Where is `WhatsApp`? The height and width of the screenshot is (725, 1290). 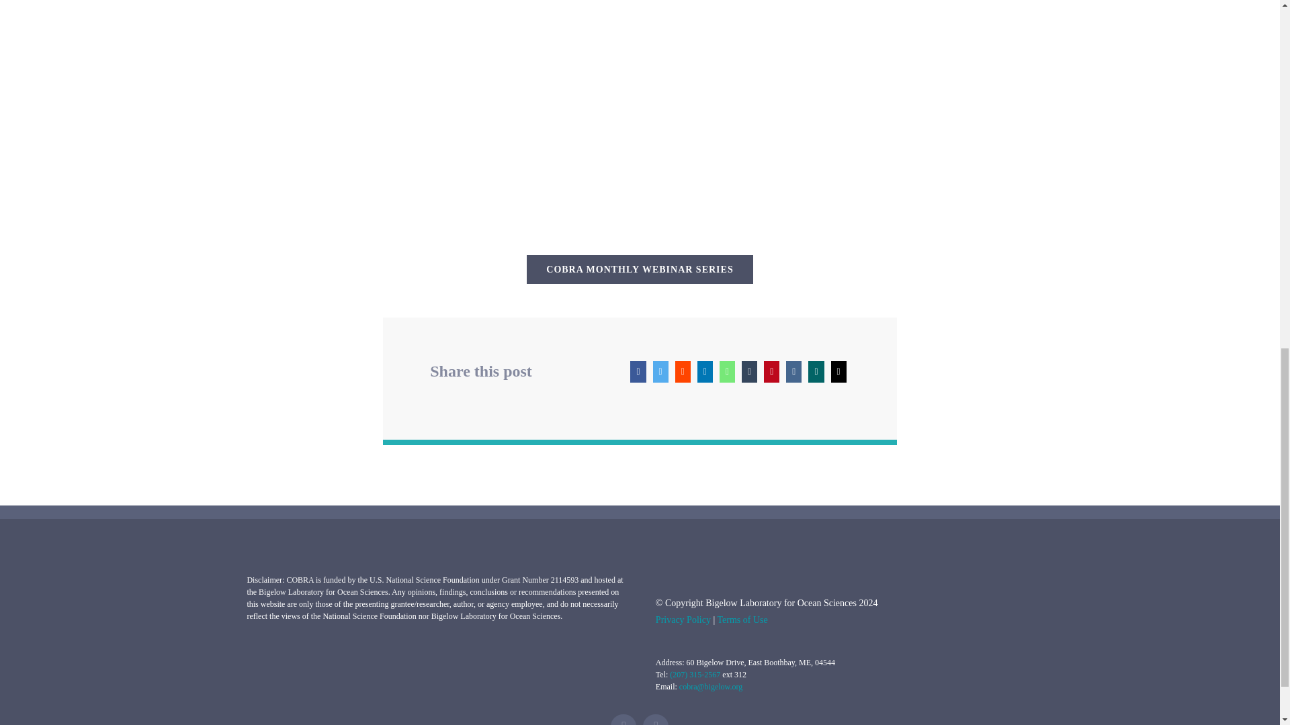 WhatsApp is located at coordinates (727, 372).